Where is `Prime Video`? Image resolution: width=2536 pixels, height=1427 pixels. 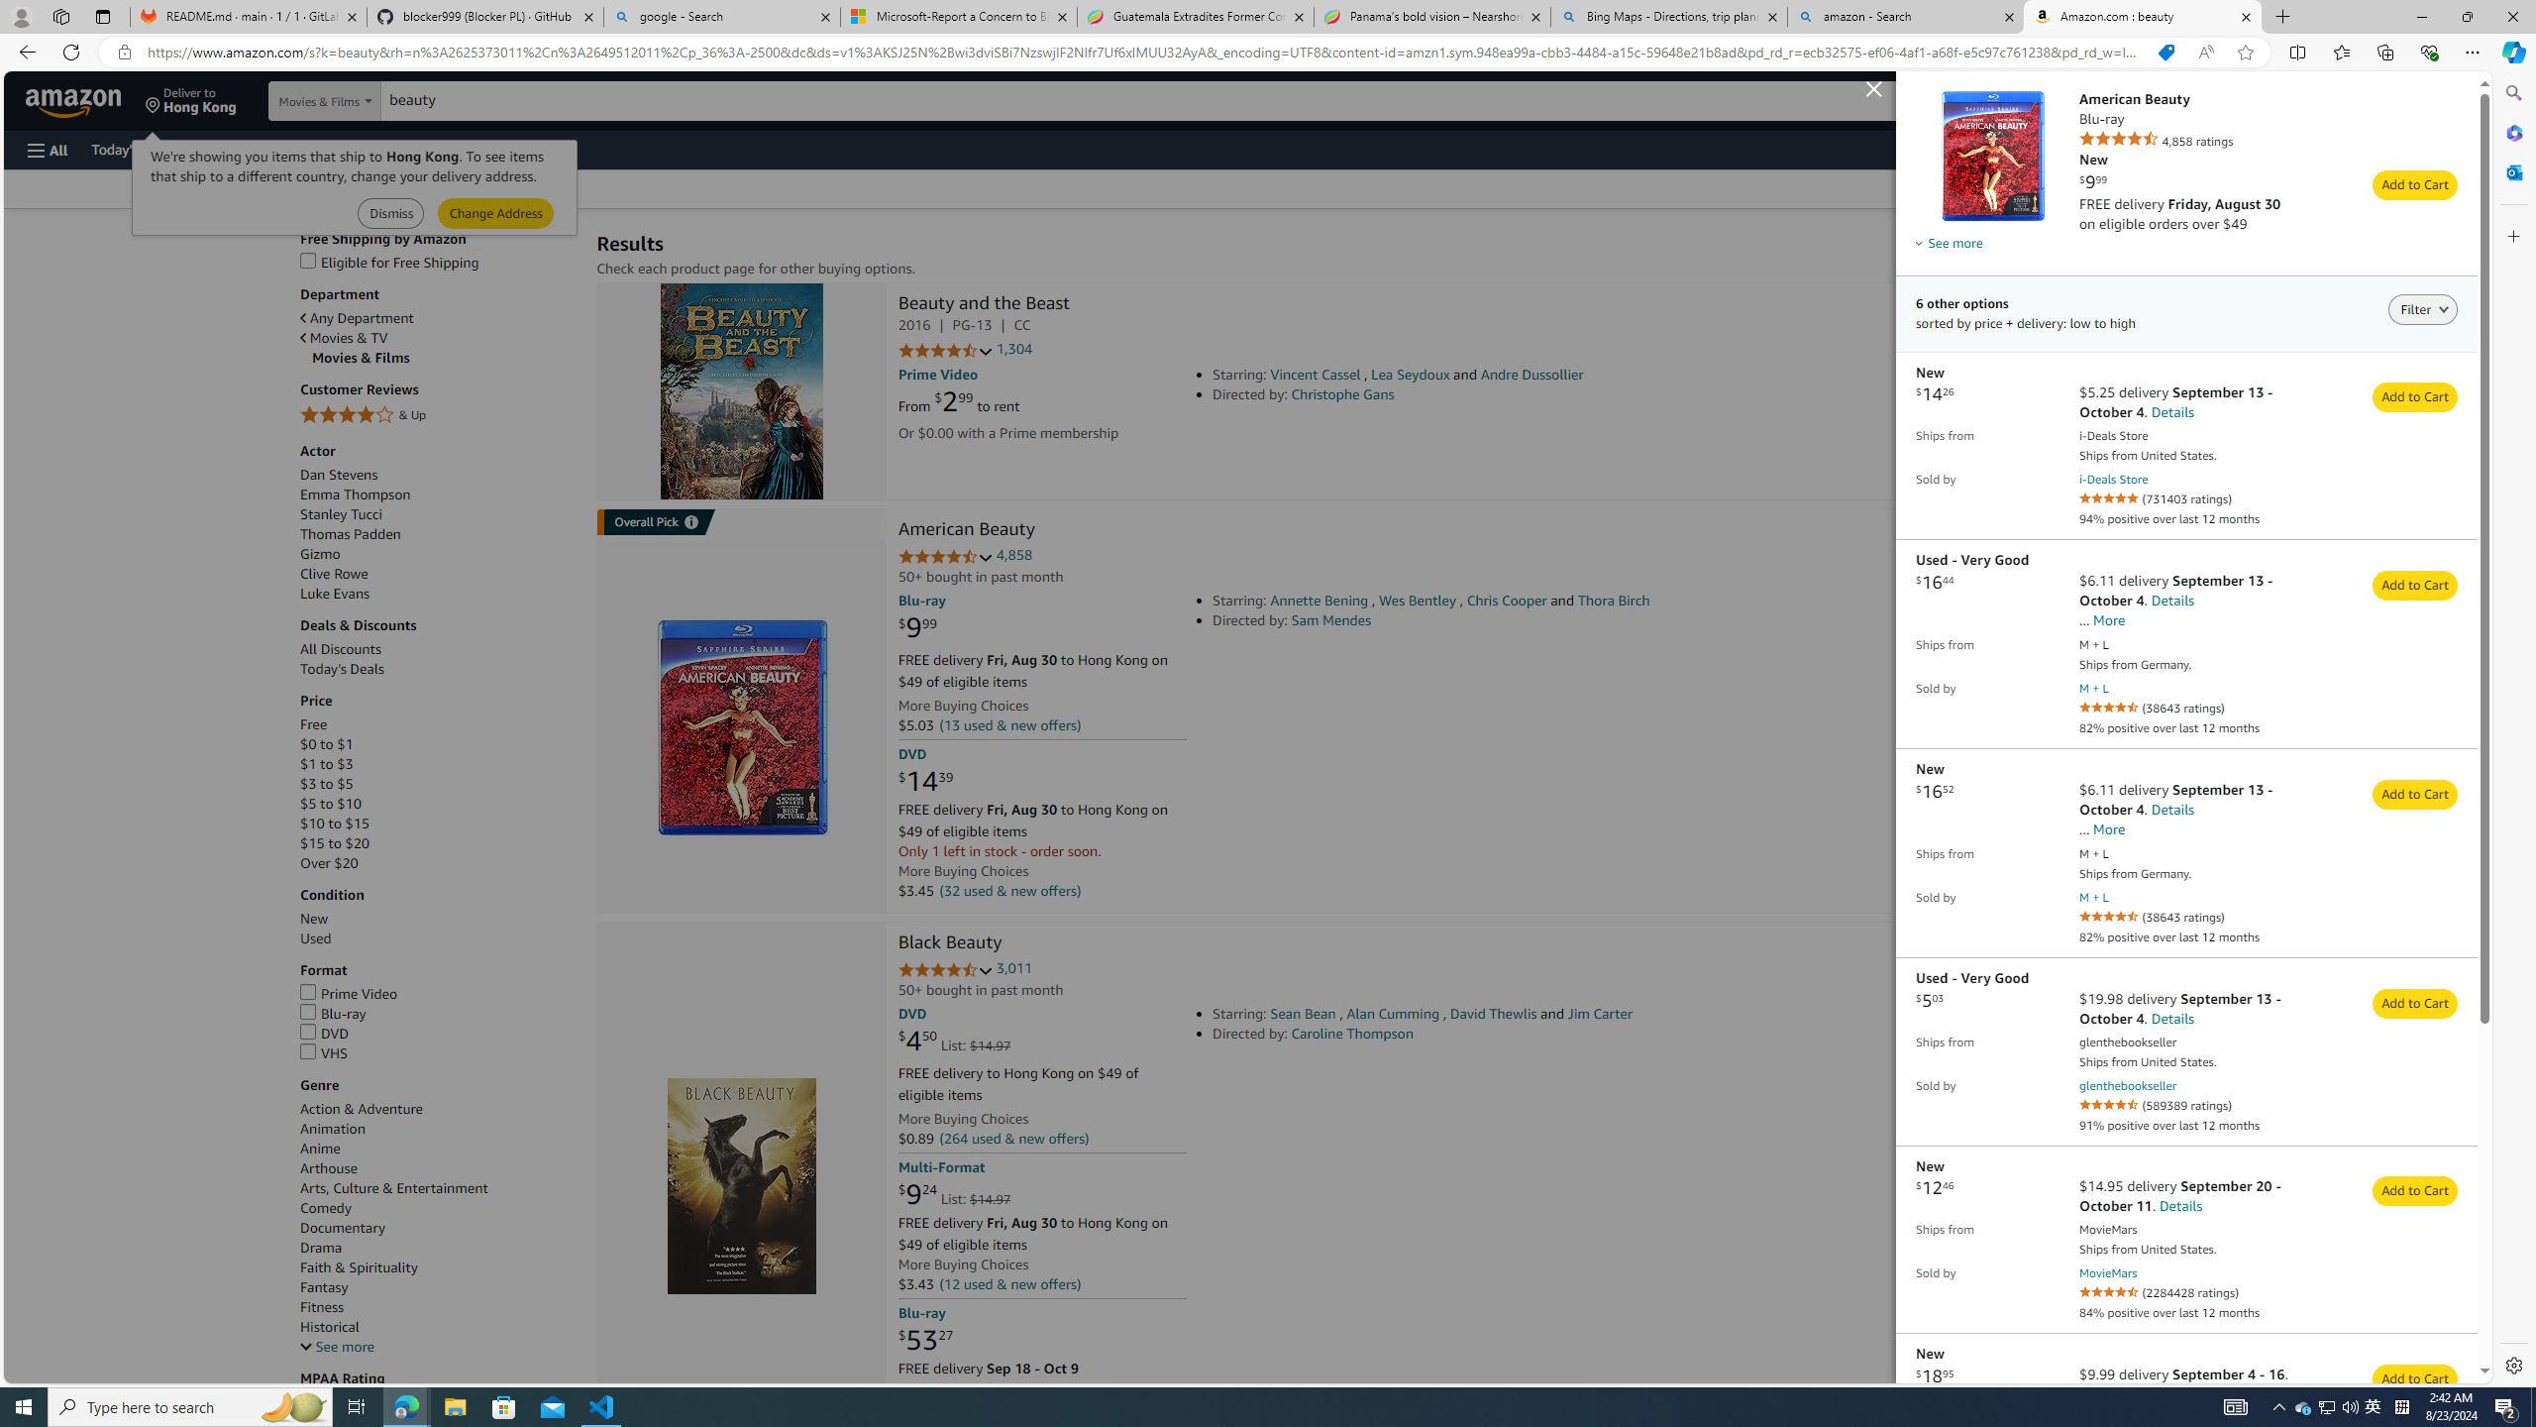 Prime Video is located at coordinates (438, 995).